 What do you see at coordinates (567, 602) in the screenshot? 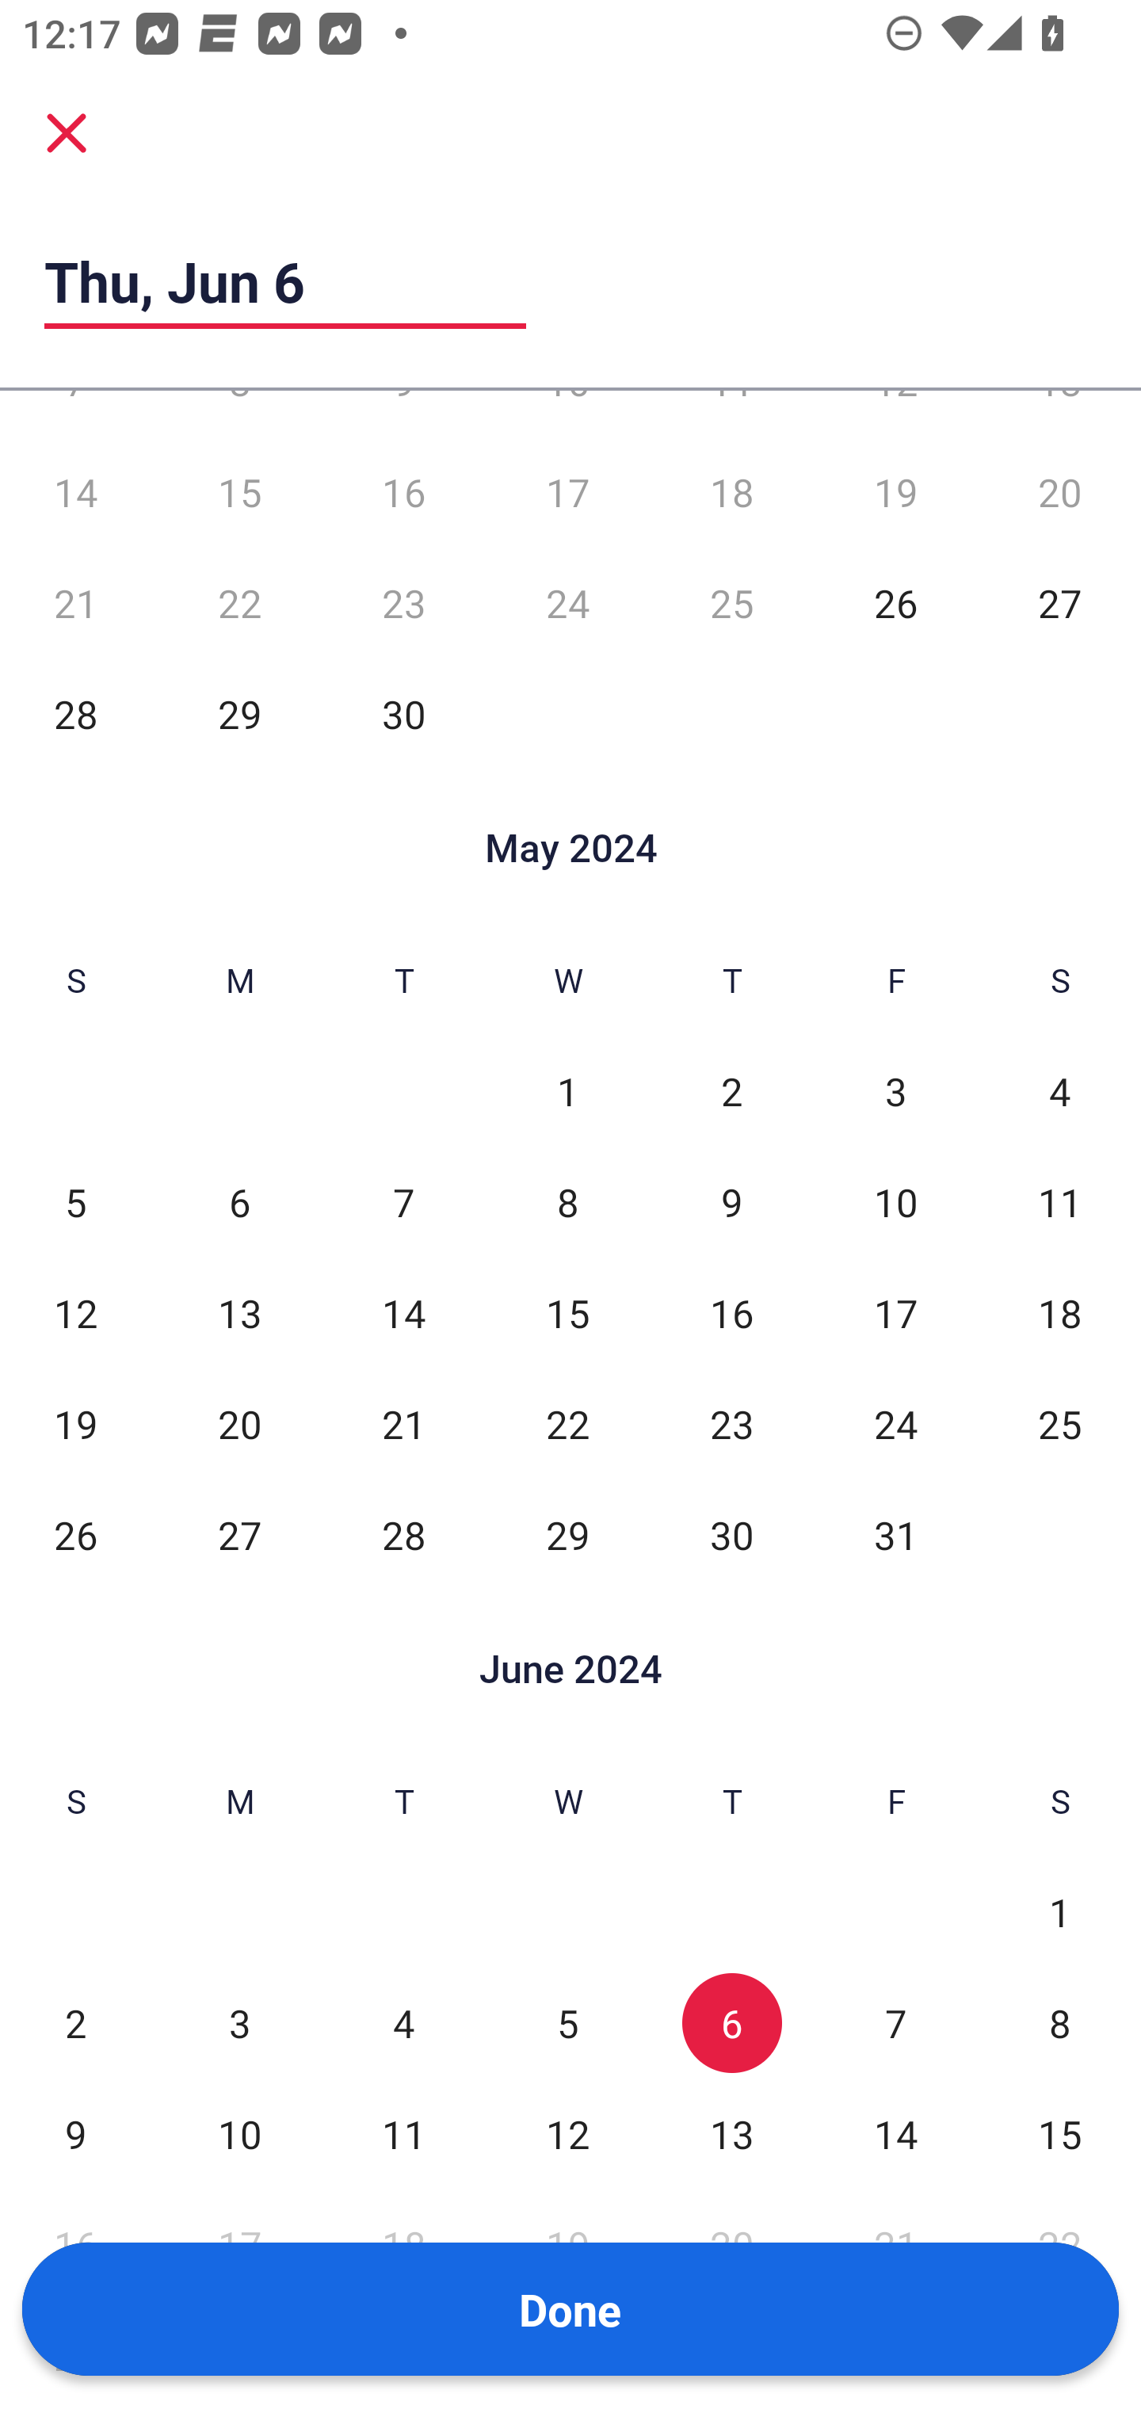
I see `24 Wed, Apr 24, Not Selected` at bounding box center [567, 602].